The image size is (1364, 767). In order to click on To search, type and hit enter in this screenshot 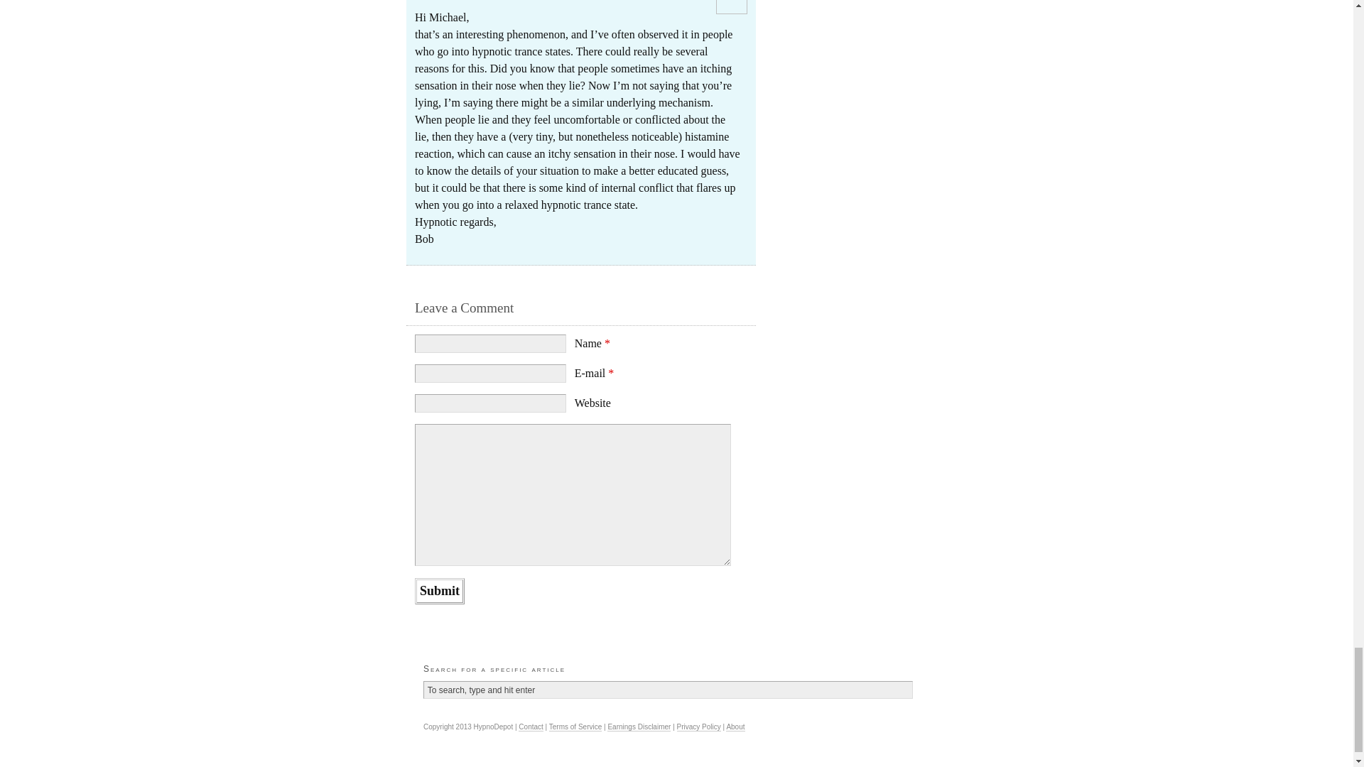, I will do `click(668, 690)`.